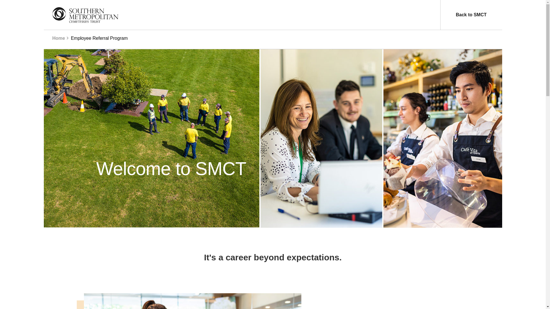 This screenshot has width=550, height=309. What do you see at coordinates (471, 15) in the screenshot?
I see `Back to SMCT` at bounding box center [471, 15].